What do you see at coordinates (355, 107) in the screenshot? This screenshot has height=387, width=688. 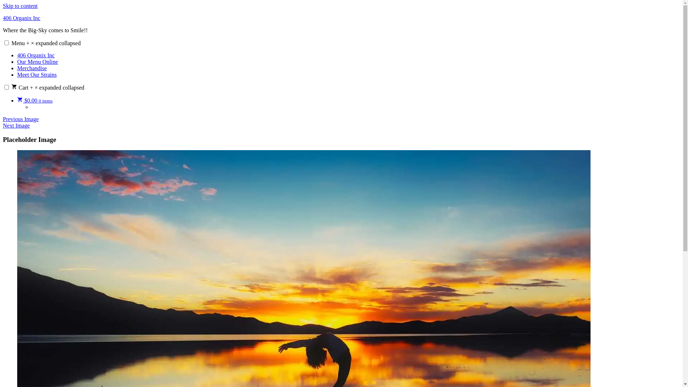 I see `View your shopping list` at bounding box center [355, 107].